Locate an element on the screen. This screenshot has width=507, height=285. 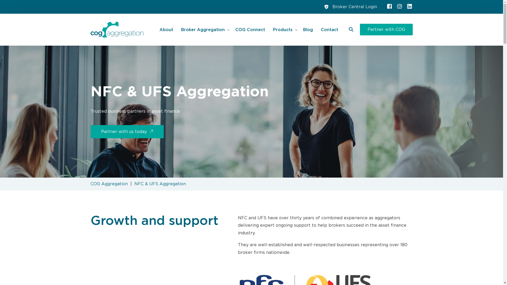
Broker Central Login is located at coordinates (354, 7).